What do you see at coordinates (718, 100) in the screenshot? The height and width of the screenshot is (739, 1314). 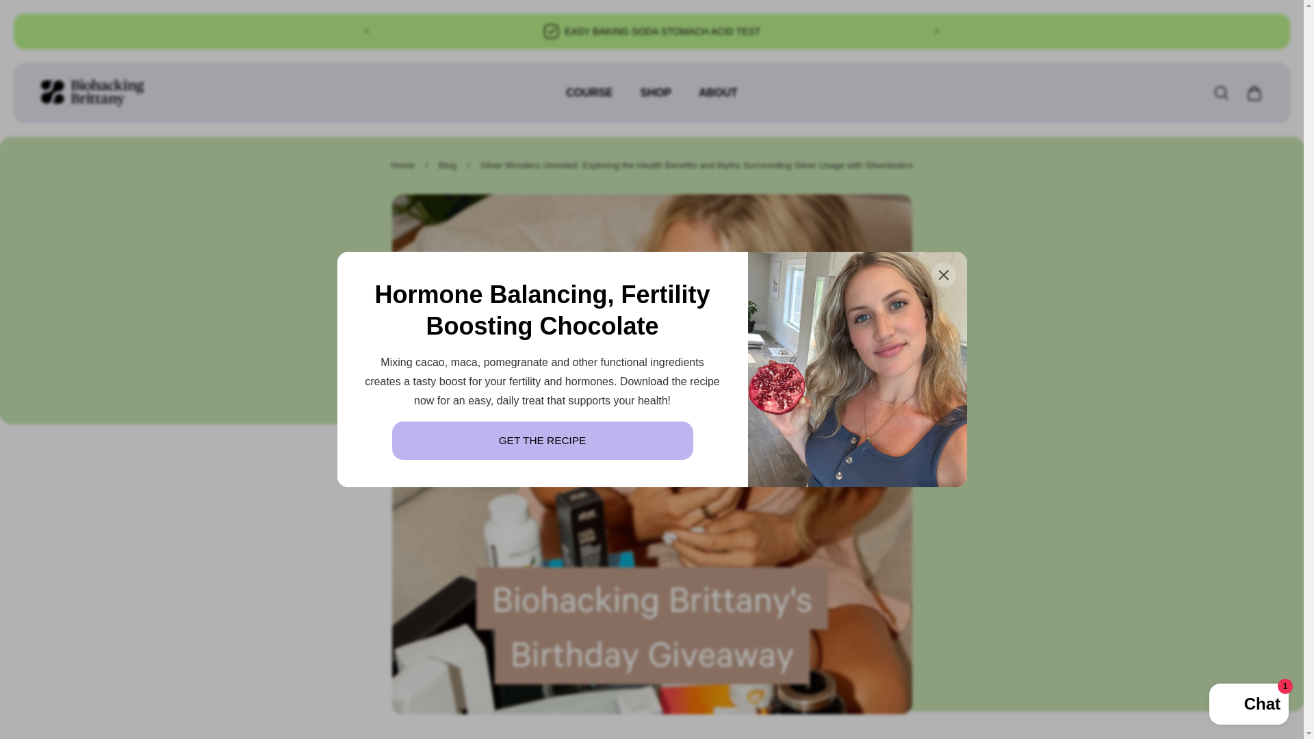 I see `ABOUT` at bounding box center [718, 100].